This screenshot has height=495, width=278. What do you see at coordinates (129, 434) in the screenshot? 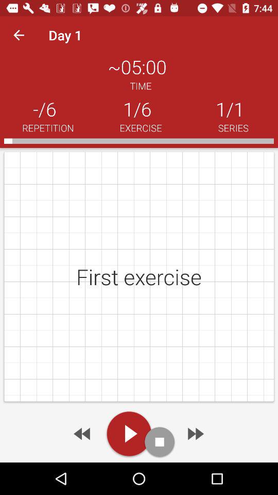
I see `play button` at bounding box center [129, 434].